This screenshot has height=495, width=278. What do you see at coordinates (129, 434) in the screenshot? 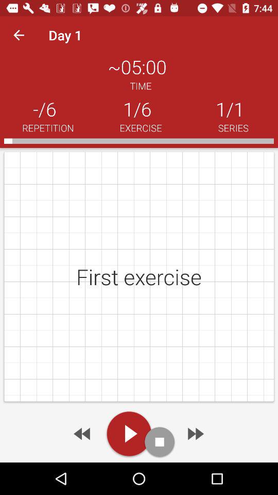
I see `play button` at bounding box center [129, 434].